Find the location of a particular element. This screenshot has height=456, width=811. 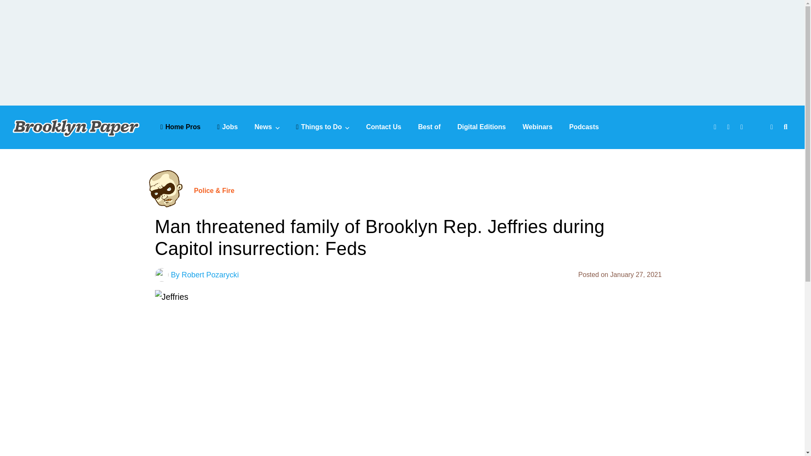

Home Pros is located at coordinates (180, 127).